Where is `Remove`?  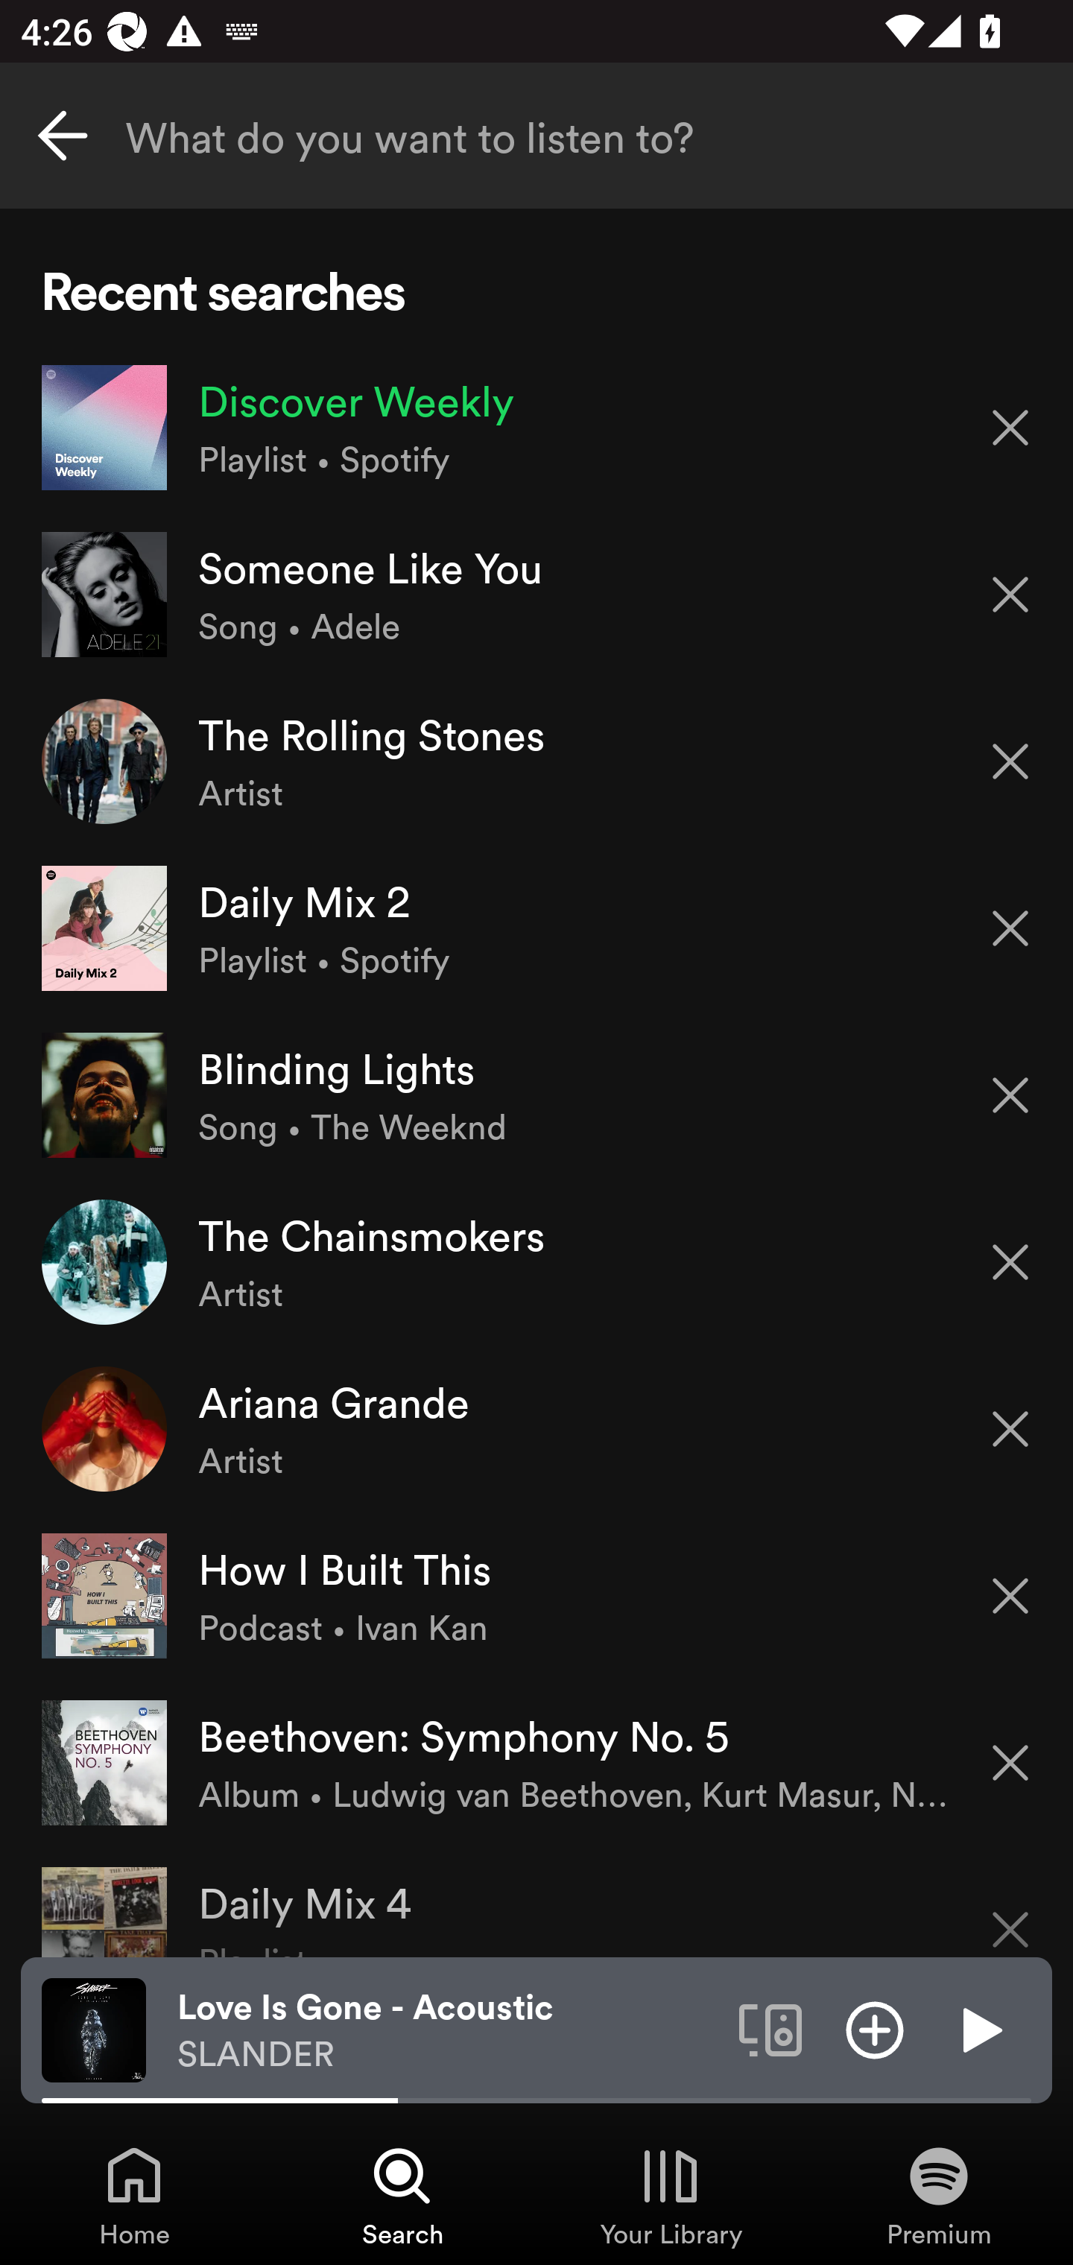 Remove is located at coordinates (1010, 1911).